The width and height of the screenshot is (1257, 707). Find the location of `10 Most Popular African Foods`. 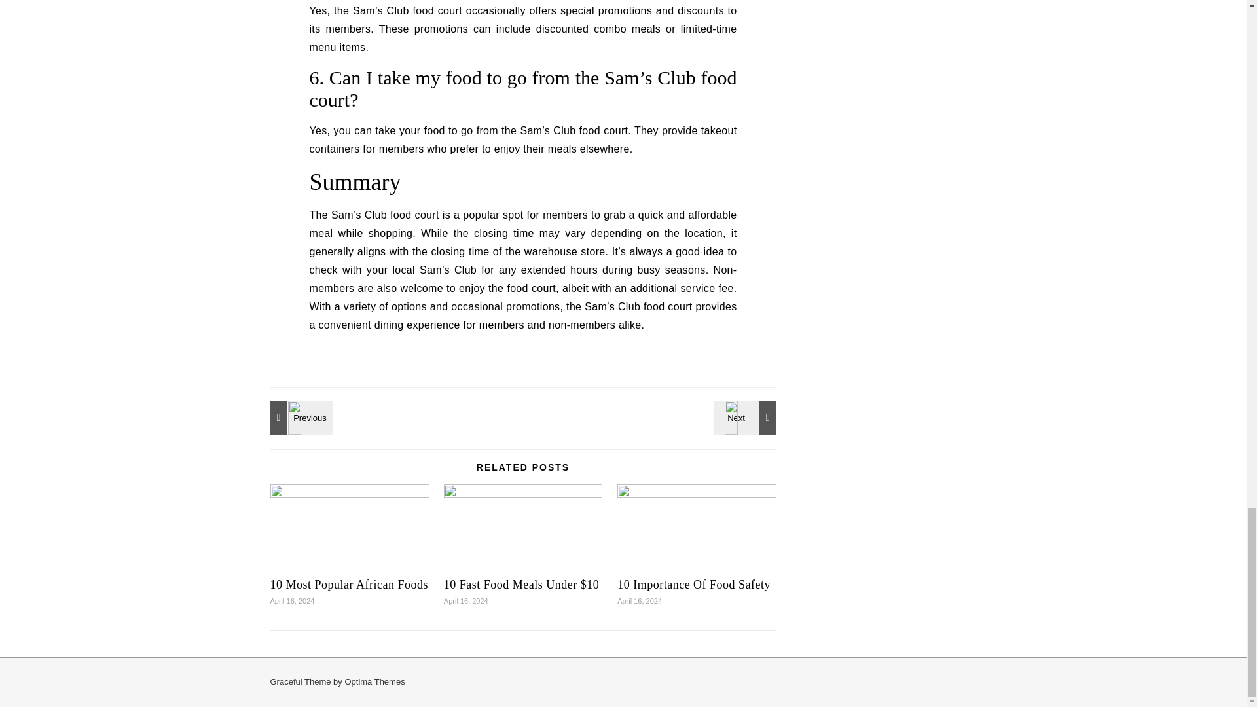

10 Most Popular African Foods is located at coordinates (349, 584).